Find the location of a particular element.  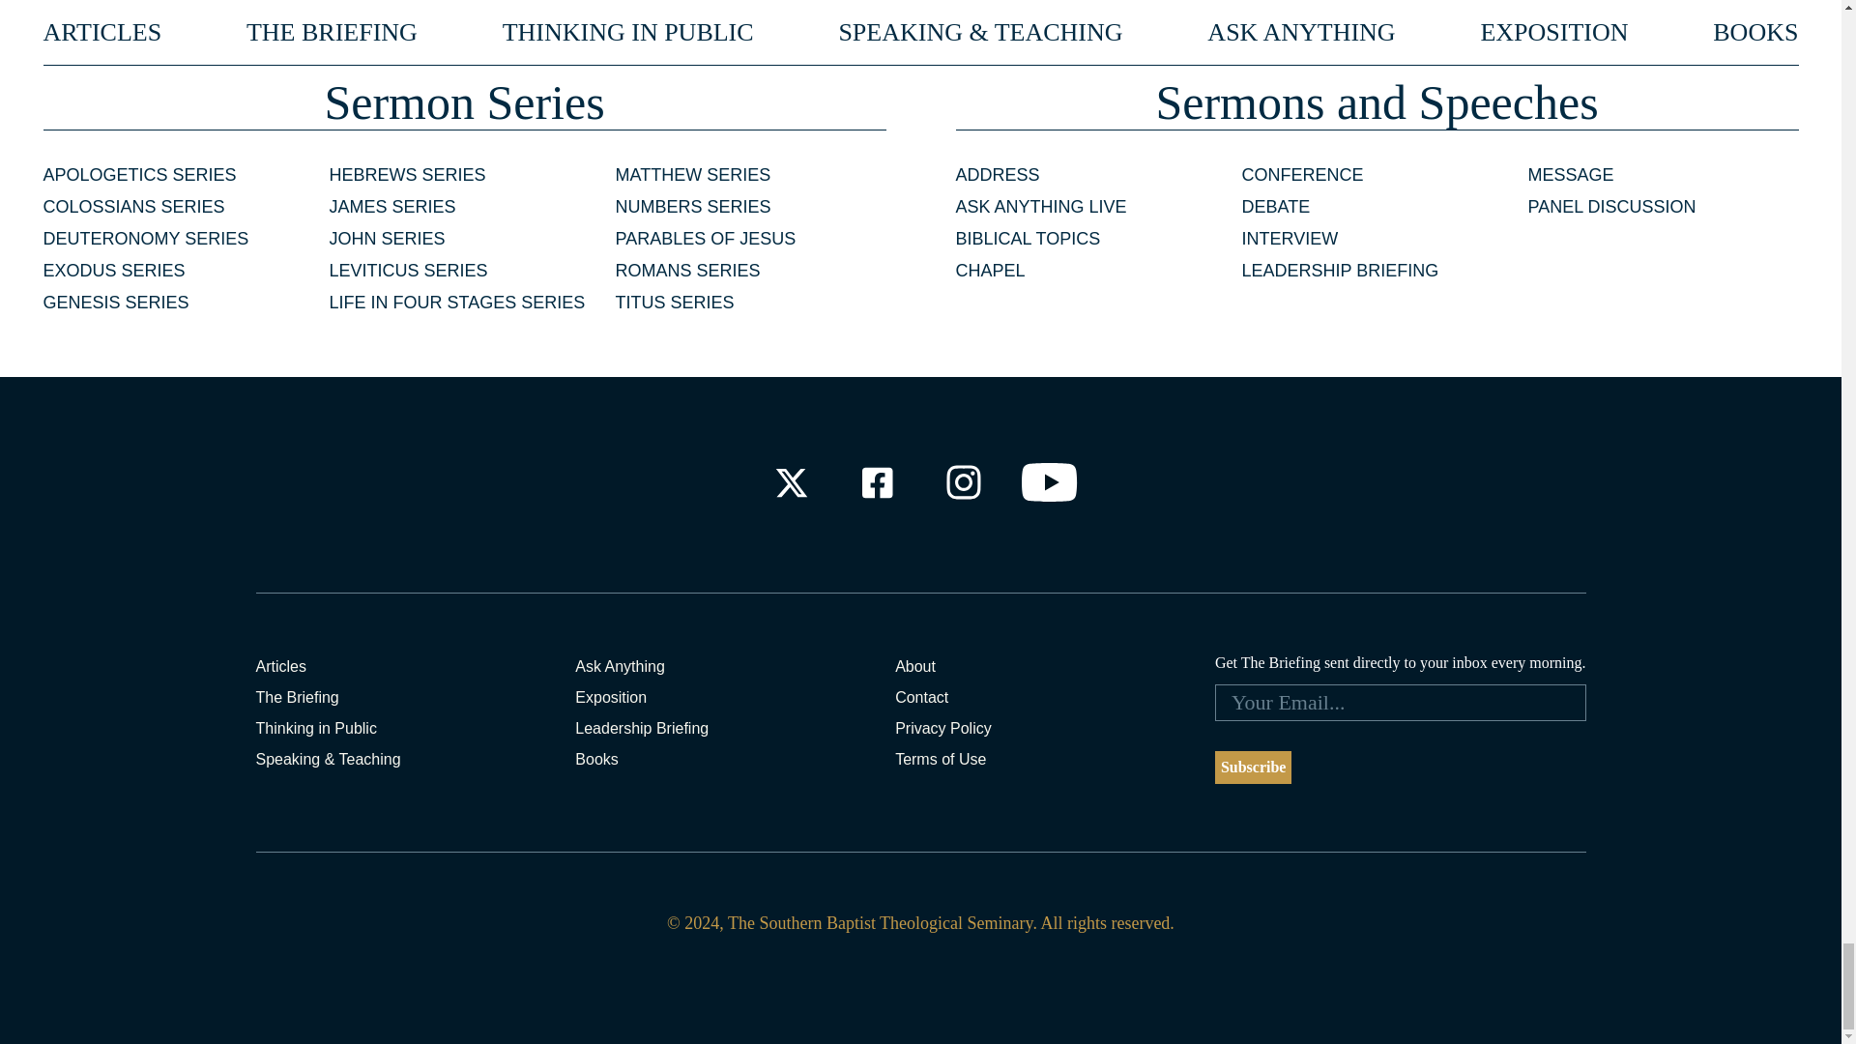

Check out our X Profile is located at coordinates (791, 482).